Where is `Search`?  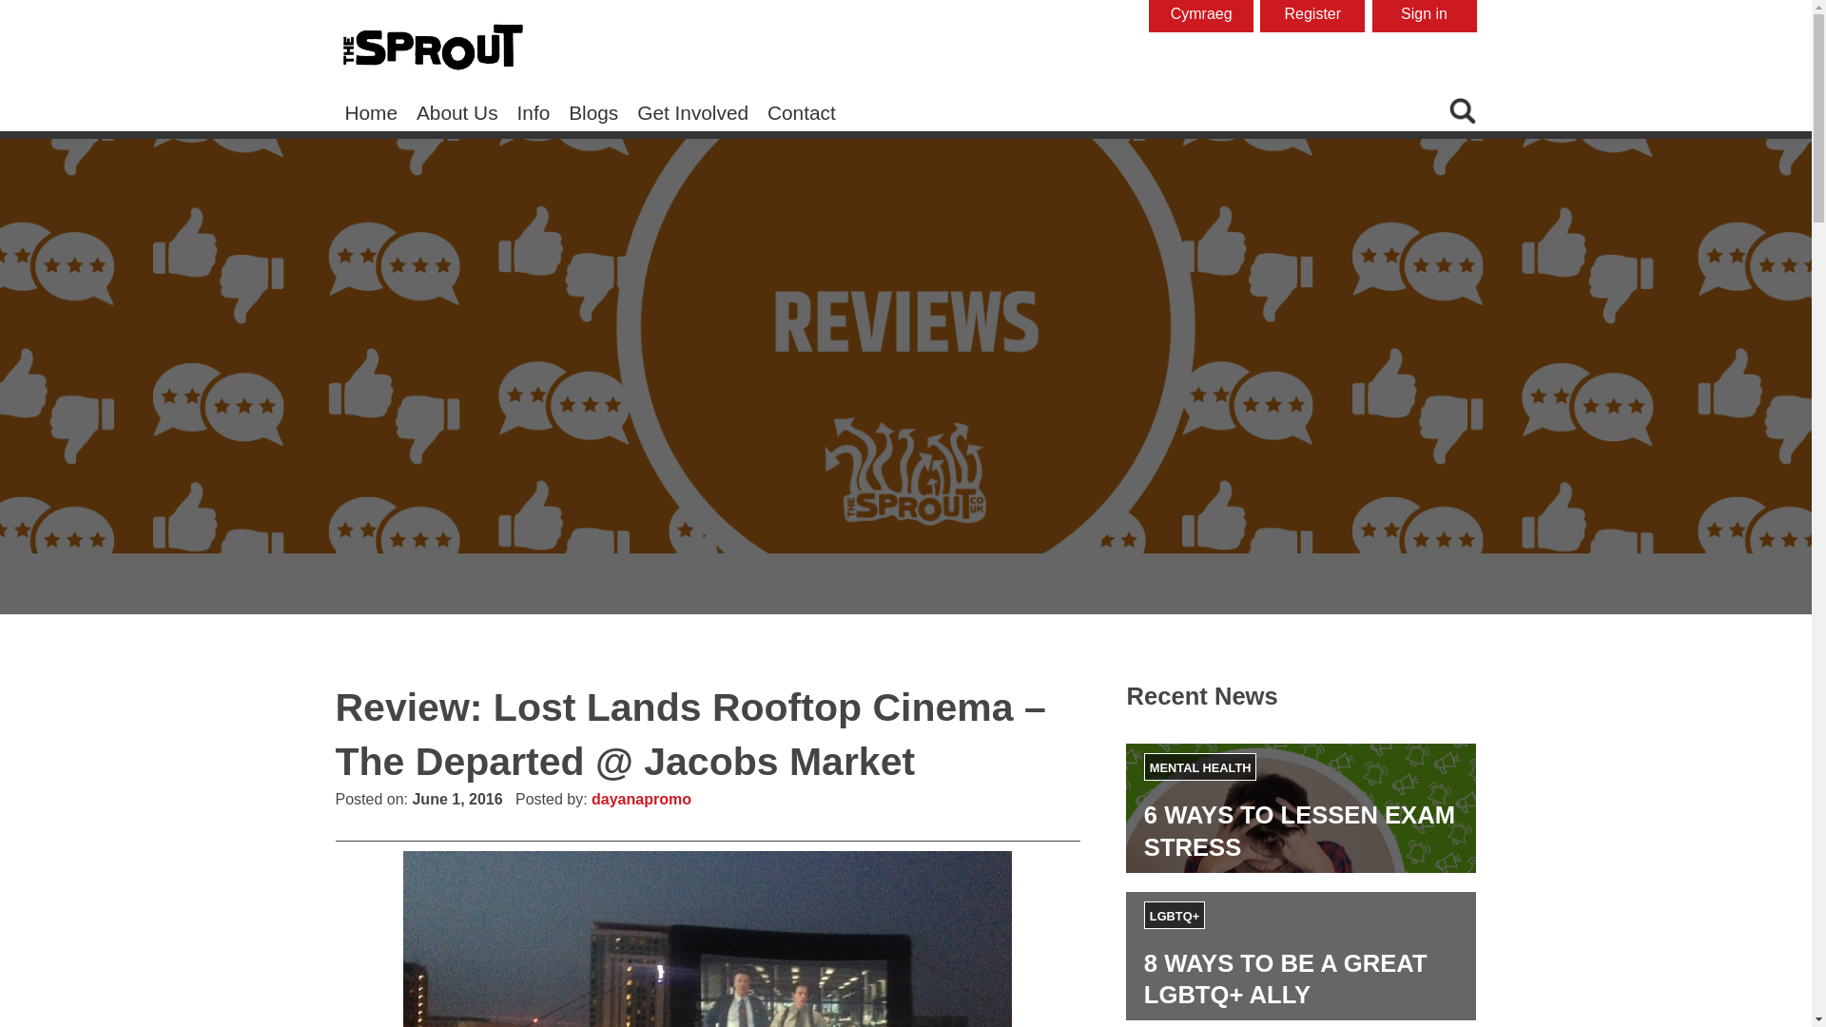 Search is located at coordinates (1389, 68).